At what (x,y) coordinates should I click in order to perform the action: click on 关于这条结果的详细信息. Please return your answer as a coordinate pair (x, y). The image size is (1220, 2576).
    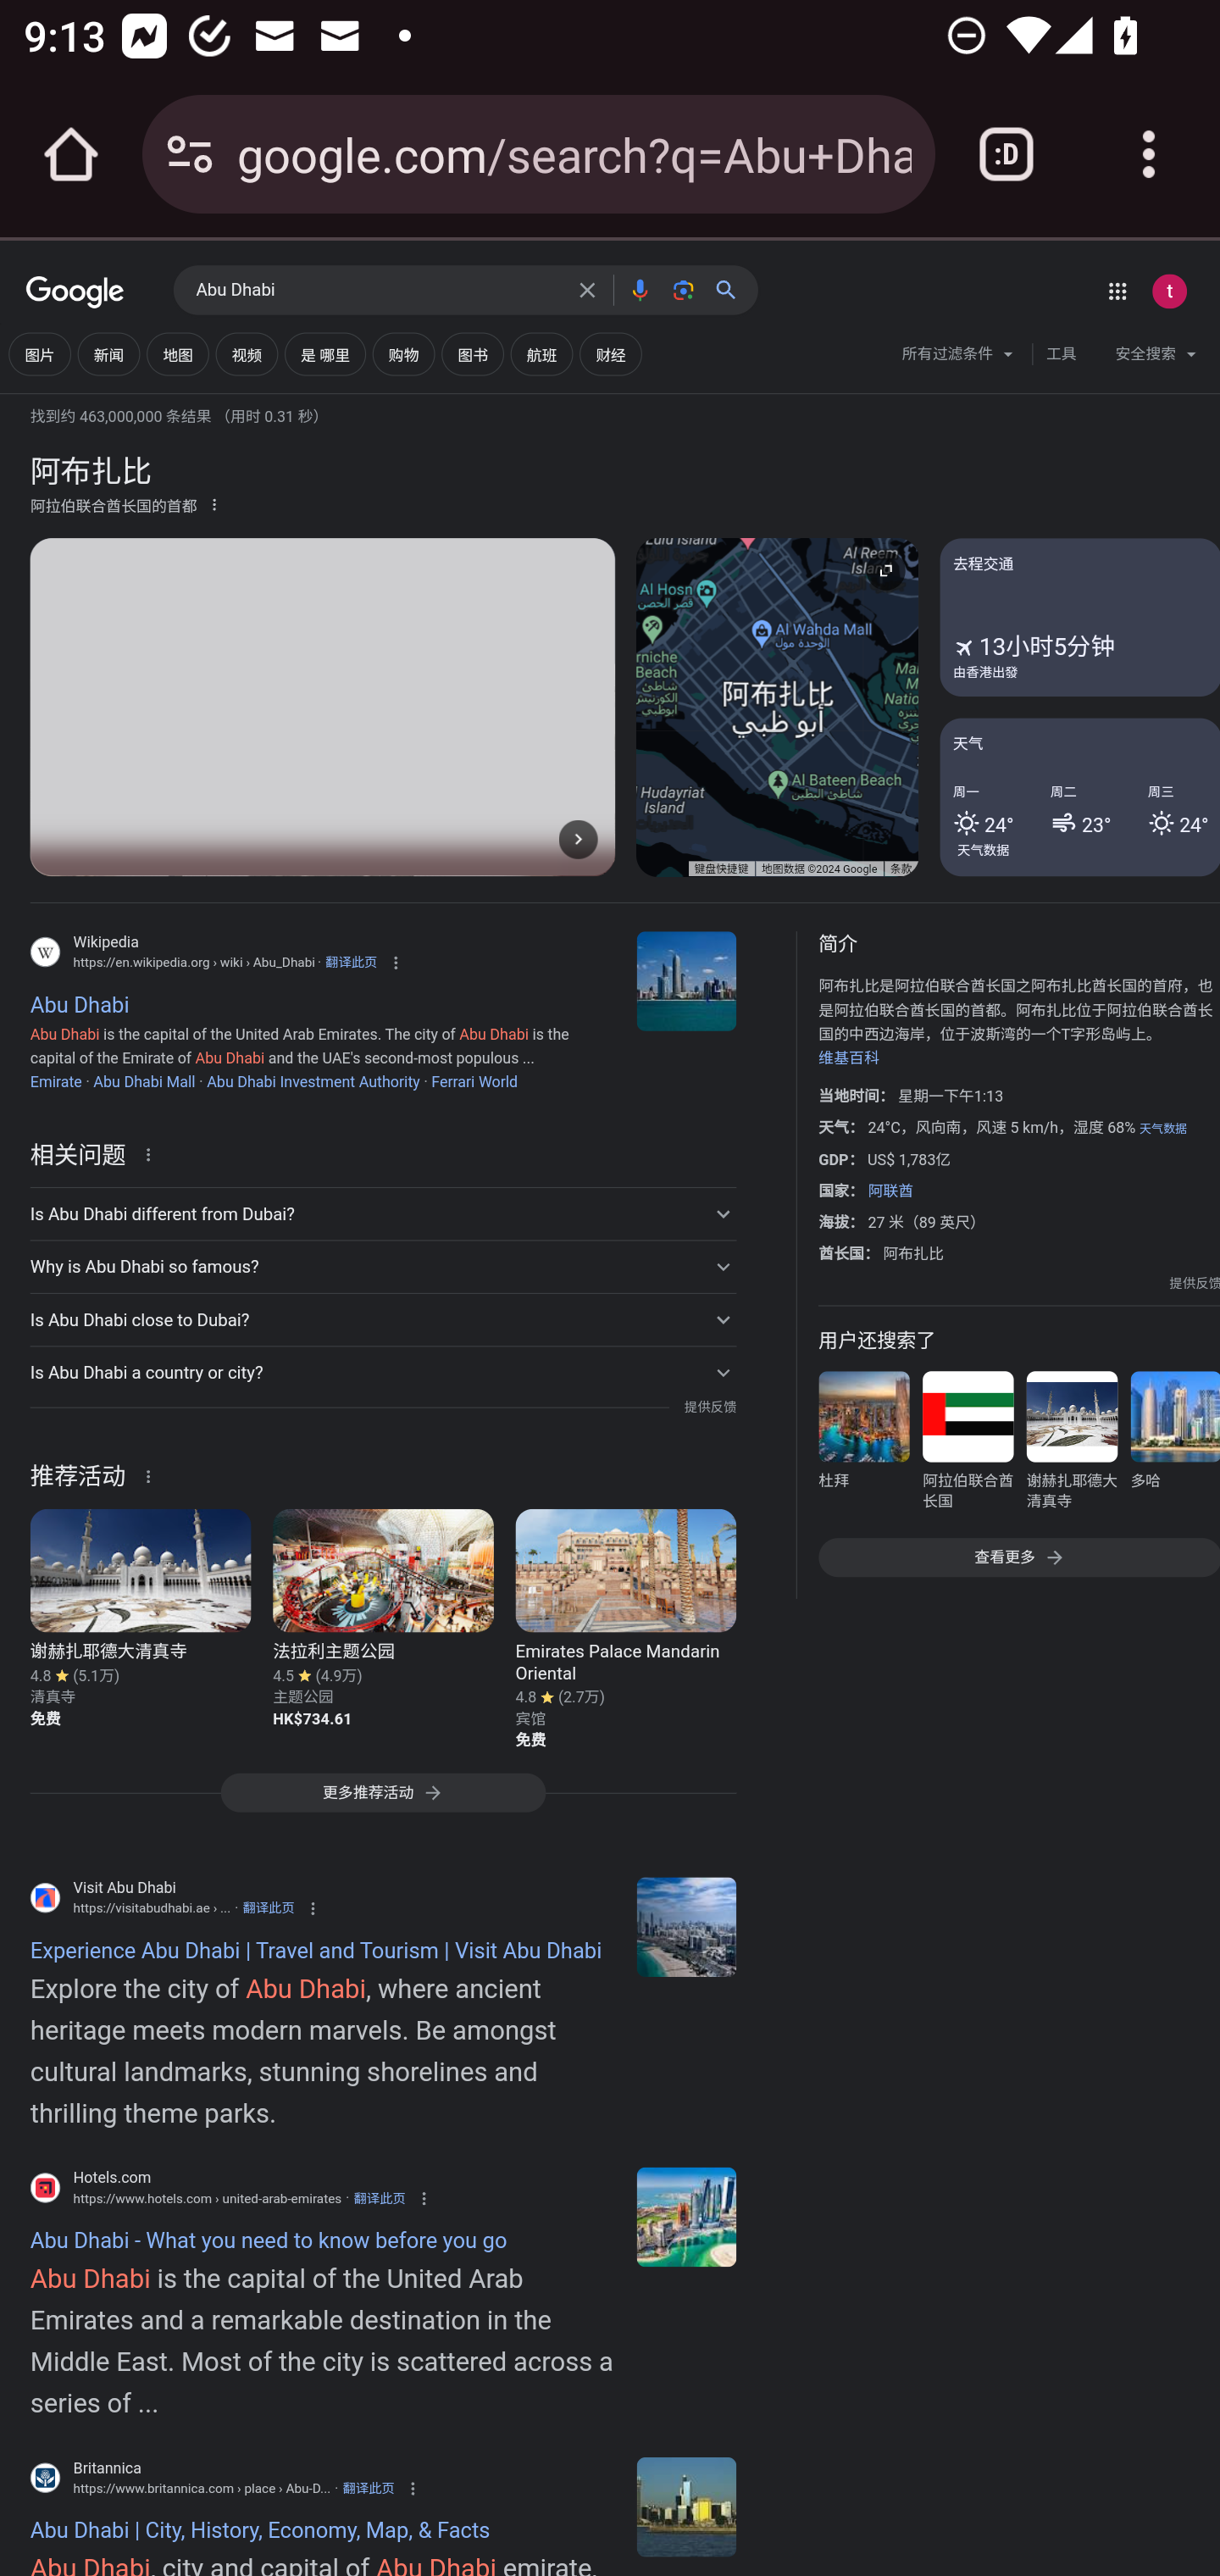
    Looking at the image, I should click on (153, 1474).